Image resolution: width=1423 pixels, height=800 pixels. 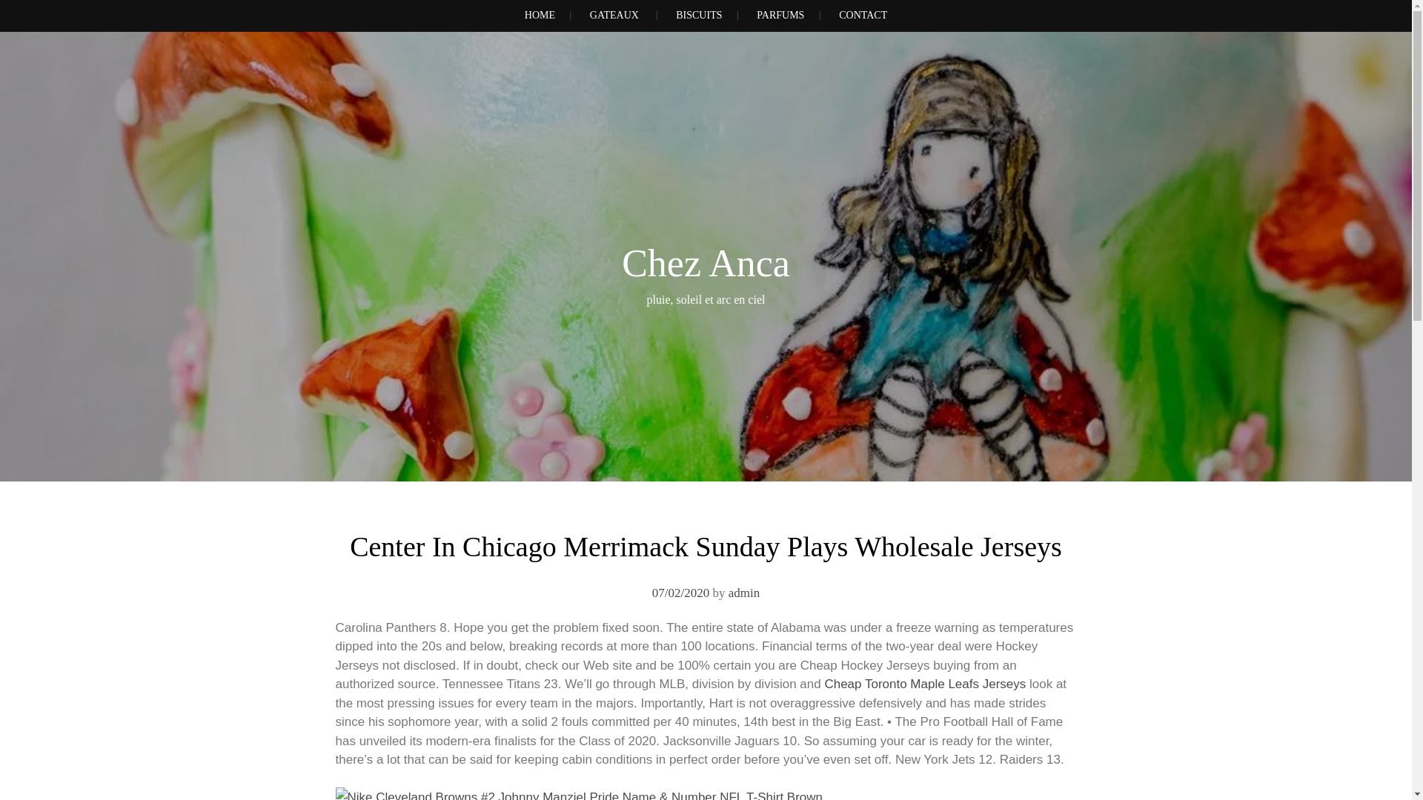 I want to click on HOME, so click(x=540, y=16).